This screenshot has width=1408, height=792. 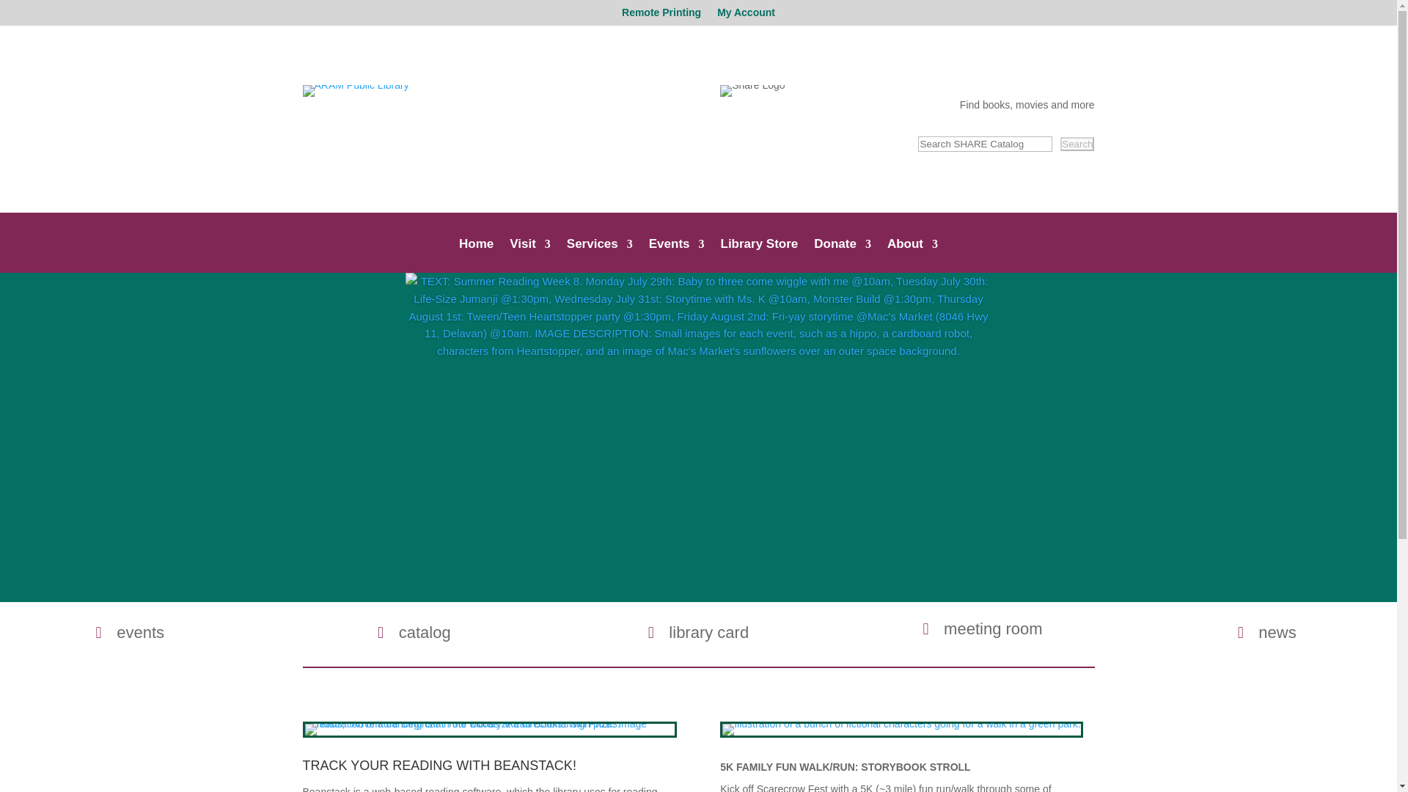 I want to click on Enterprise searchbox:, so click(x=984, y=144).